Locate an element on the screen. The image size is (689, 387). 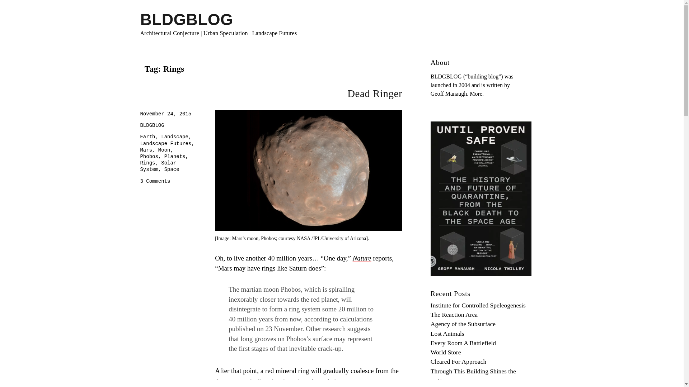
Landscape Futures is located at coordinates (155, 181).